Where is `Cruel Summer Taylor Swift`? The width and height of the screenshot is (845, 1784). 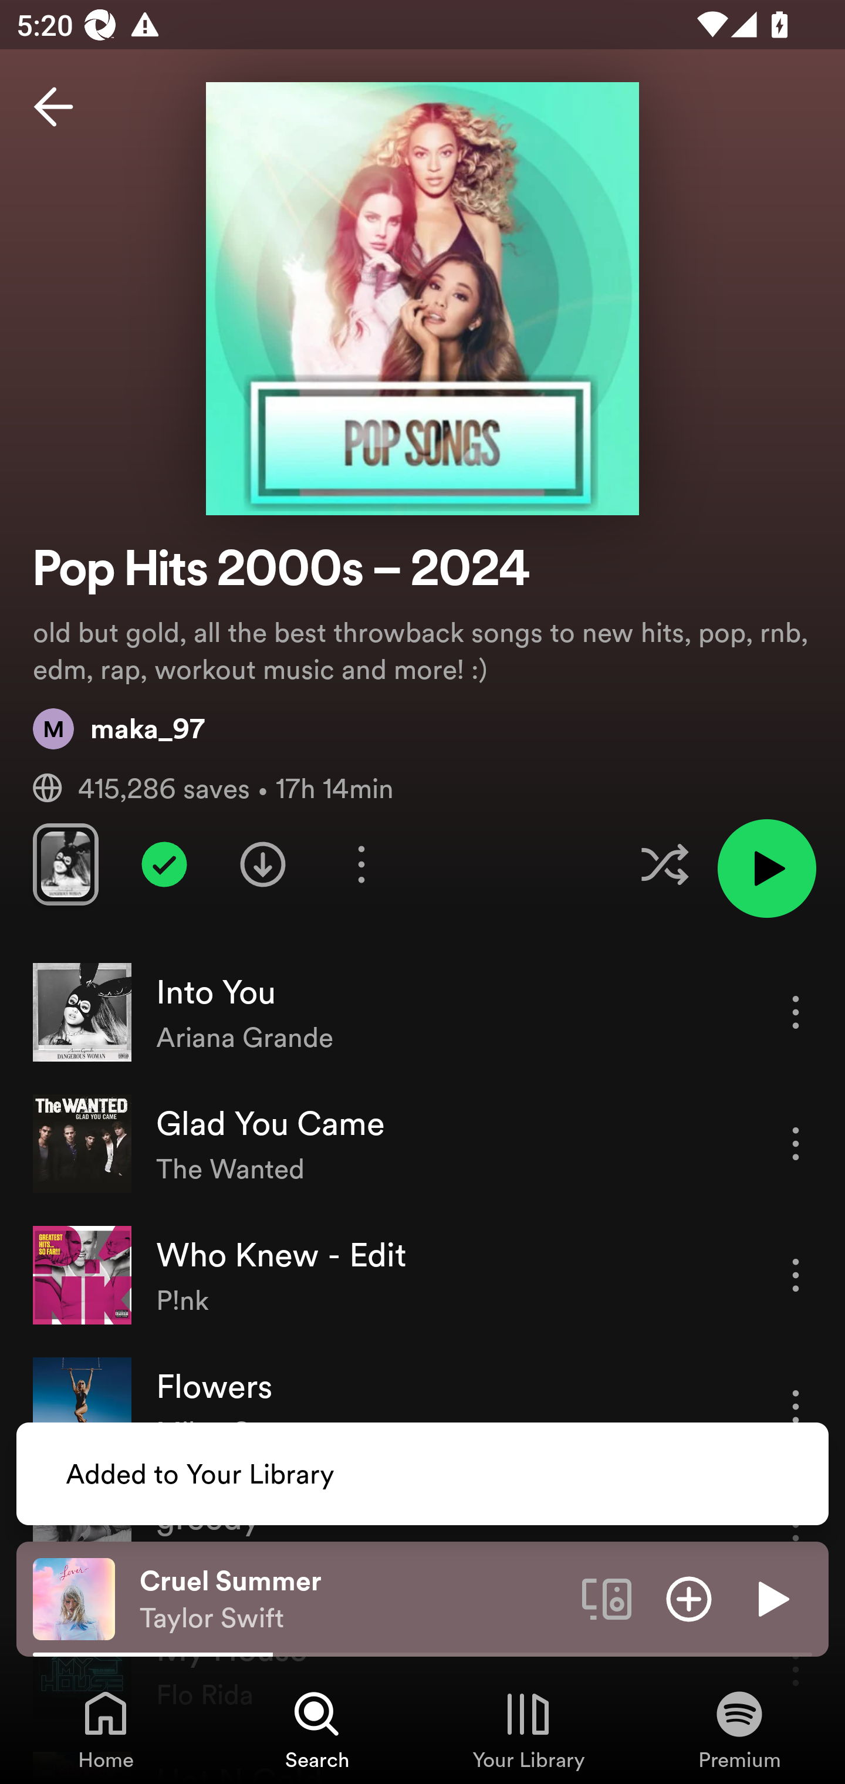 Cruel Summer Taylor Swift is located at coordinates (352, 1599).